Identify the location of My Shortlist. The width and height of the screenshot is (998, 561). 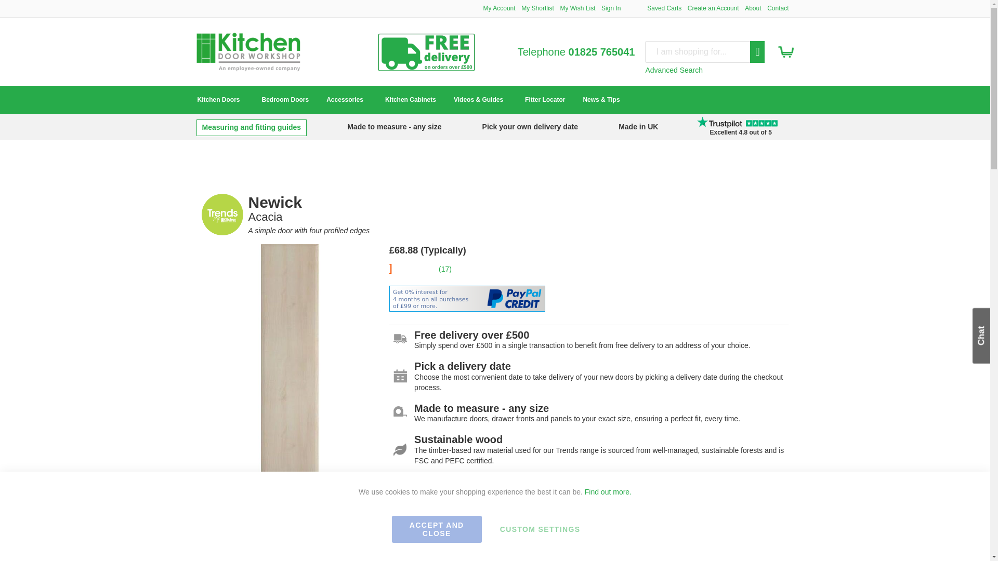
(537, 8).